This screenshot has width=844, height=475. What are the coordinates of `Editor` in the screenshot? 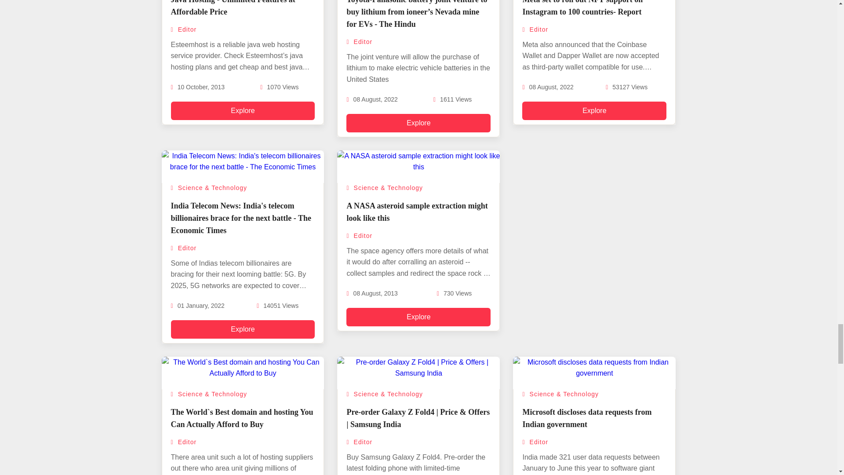 It's located at (183, 29).